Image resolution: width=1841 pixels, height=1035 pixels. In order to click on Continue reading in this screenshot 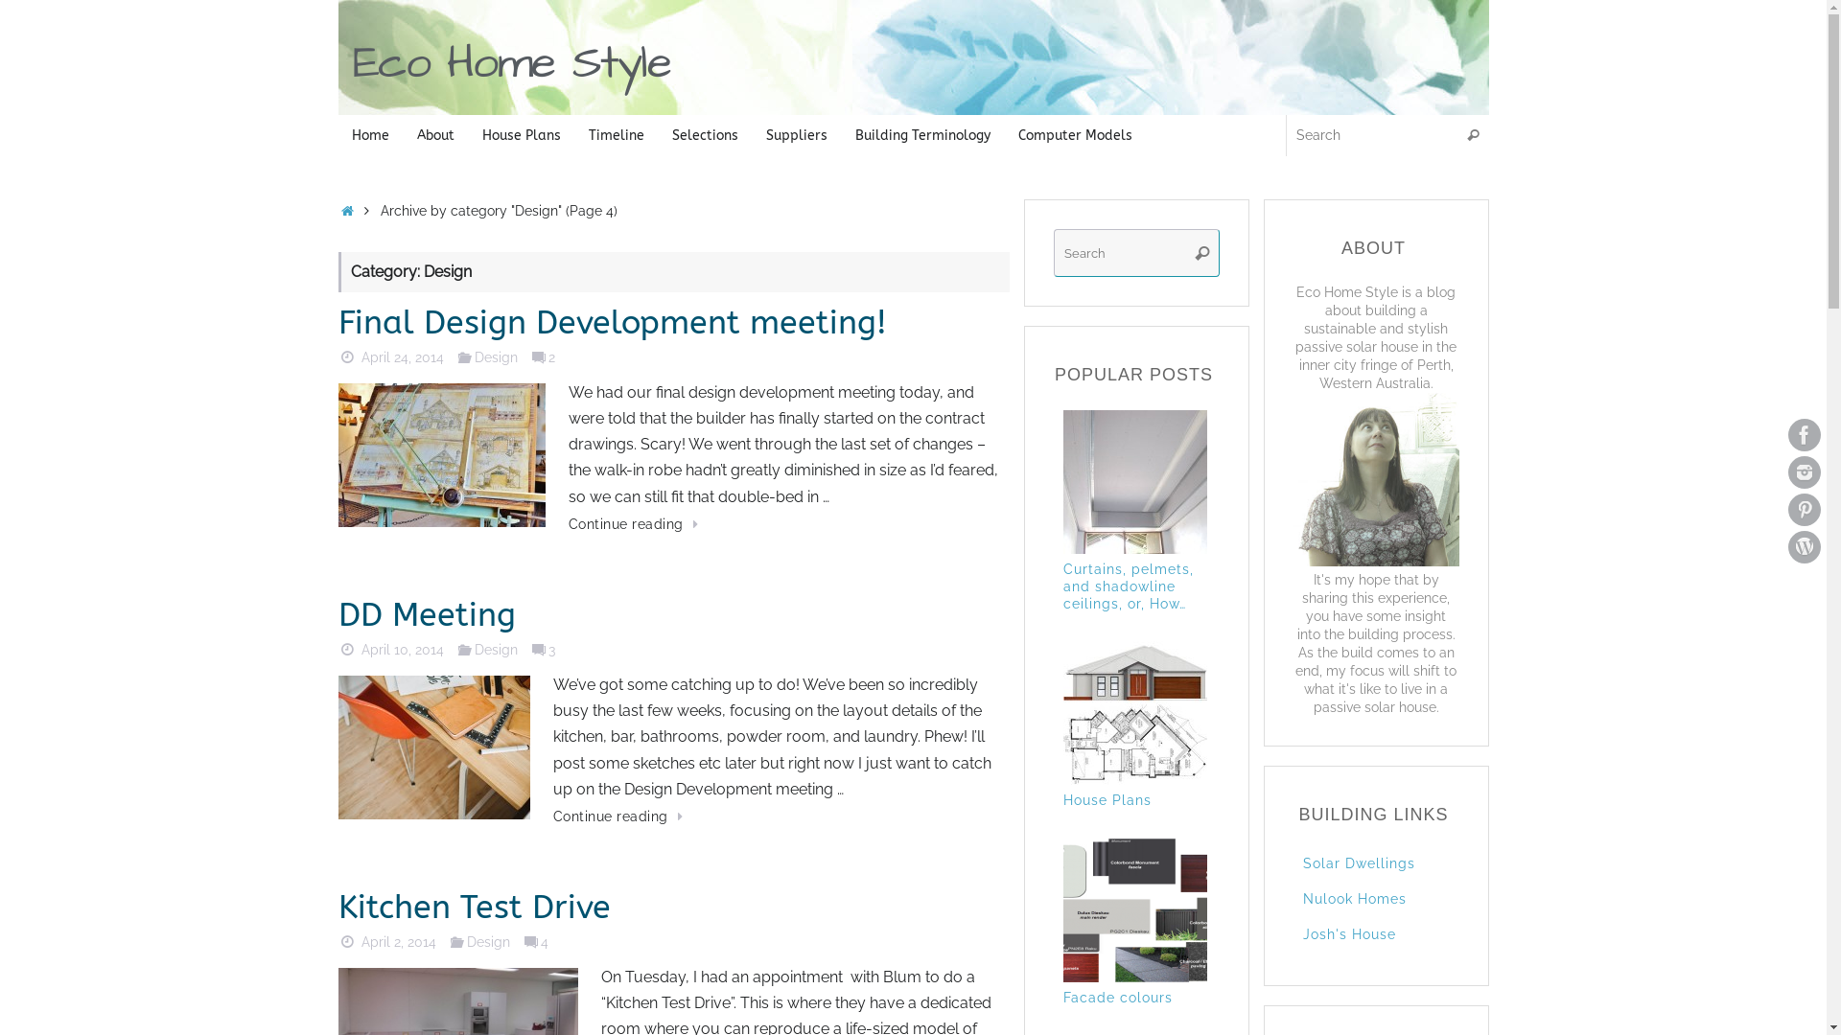, I will do `click(637, 524)`.